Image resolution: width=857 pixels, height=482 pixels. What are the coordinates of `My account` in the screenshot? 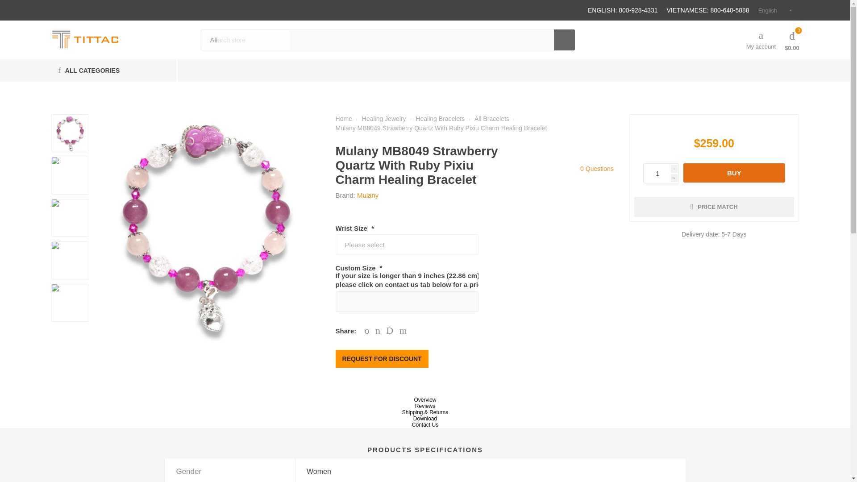 It's located at (761, 39).